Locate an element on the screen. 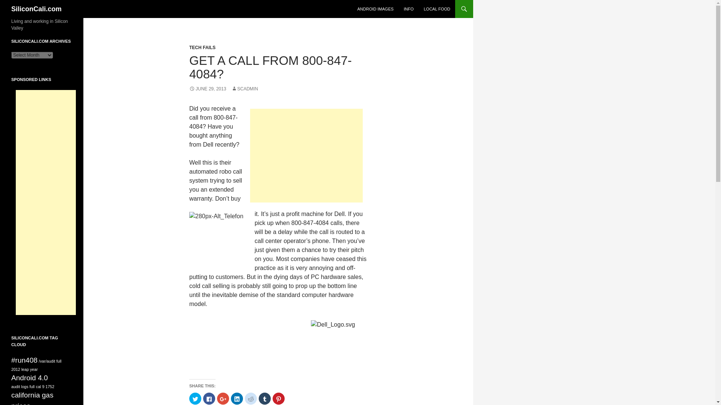 Image resolution: width=721 pixels, height=405 pixels. cal 9 1752 is located at coordinates (45, 386).